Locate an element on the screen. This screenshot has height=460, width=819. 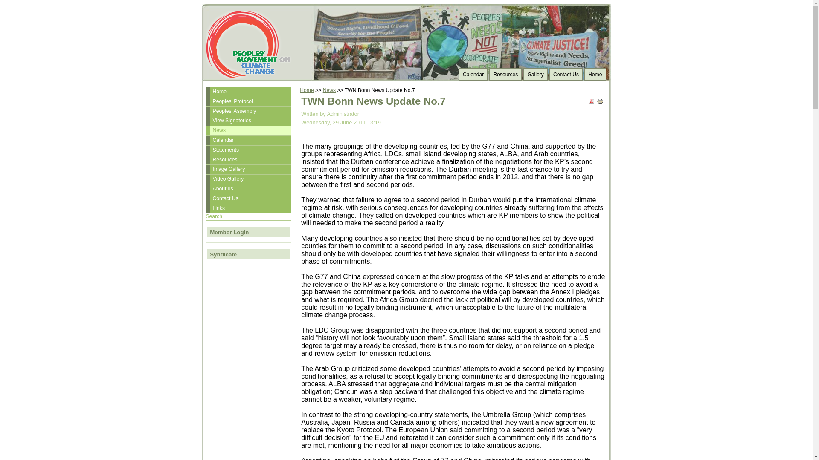
Peoples' Protocol is located at coordinates (248, 101).